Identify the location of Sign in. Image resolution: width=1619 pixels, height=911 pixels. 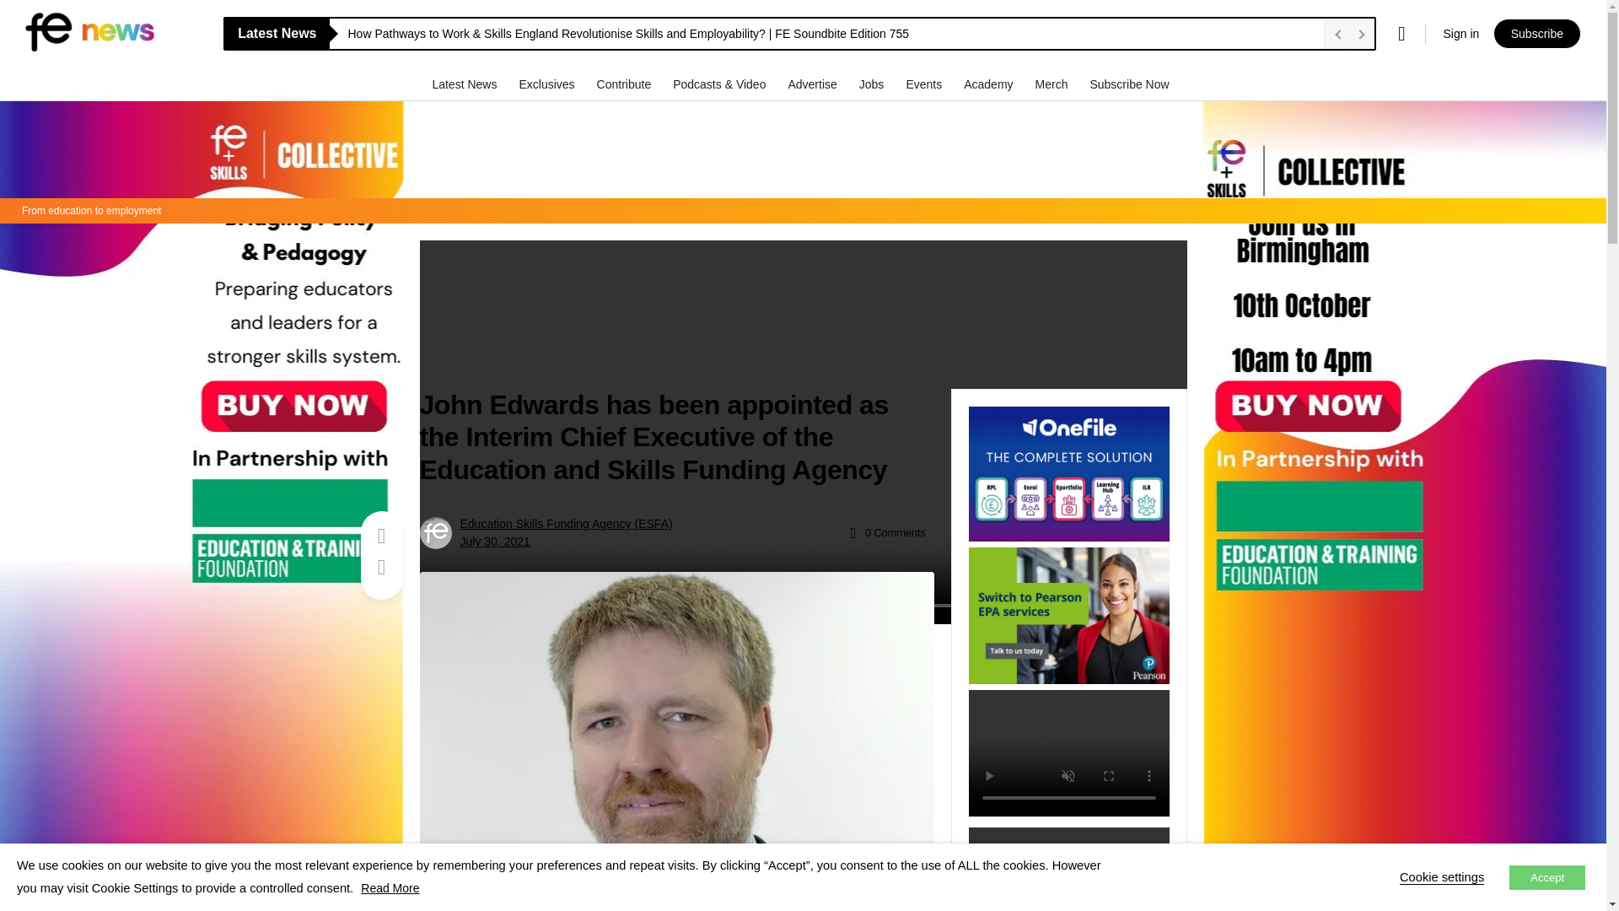
(1460, 34).